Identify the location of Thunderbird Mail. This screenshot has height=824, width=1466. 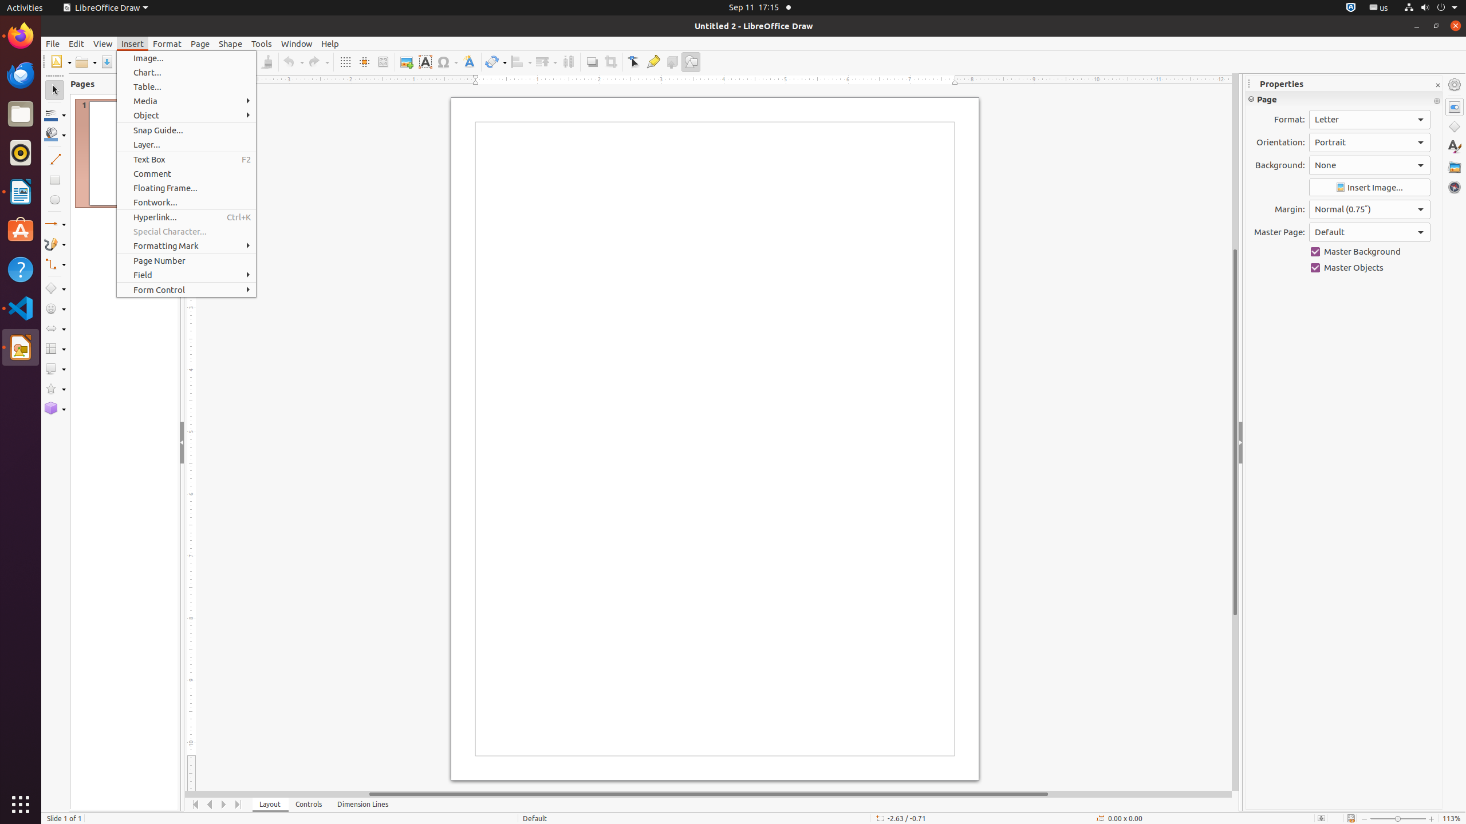
(21, 75).